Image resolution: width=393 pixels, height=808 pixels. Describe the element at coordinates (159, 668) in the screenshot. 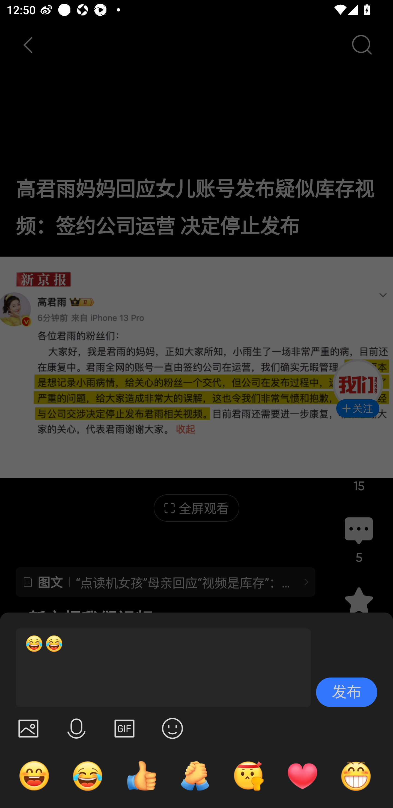

I see `[哭笑][哭笑]` at that location.